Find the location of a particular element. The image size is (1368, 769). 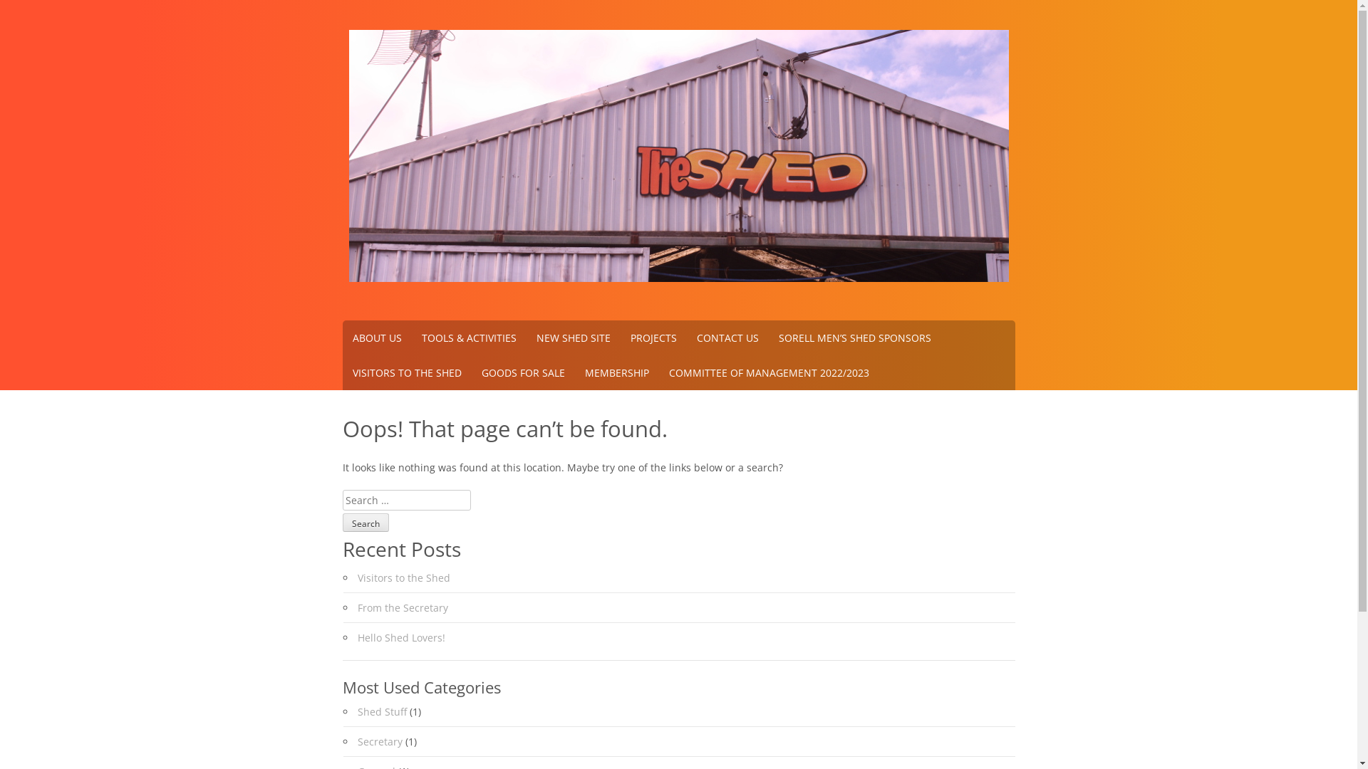

VISITORS TO THE SHED is located at coordinates (406, 373).